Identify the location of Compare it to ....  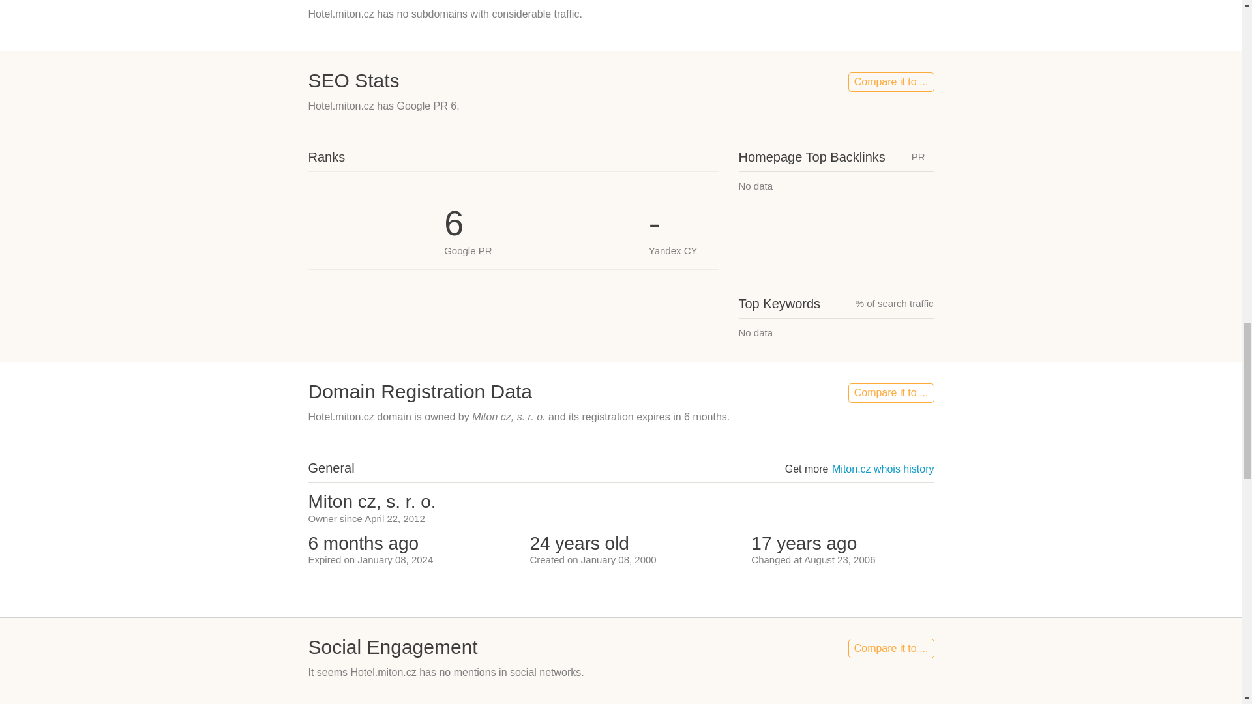
(891, 648).